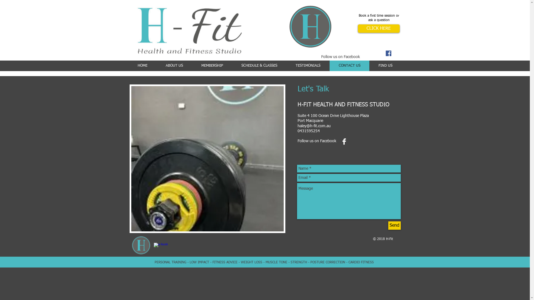  Describe the element at coordinates (349, 66) in the screenshot. I see `CONTACT US` at that location.